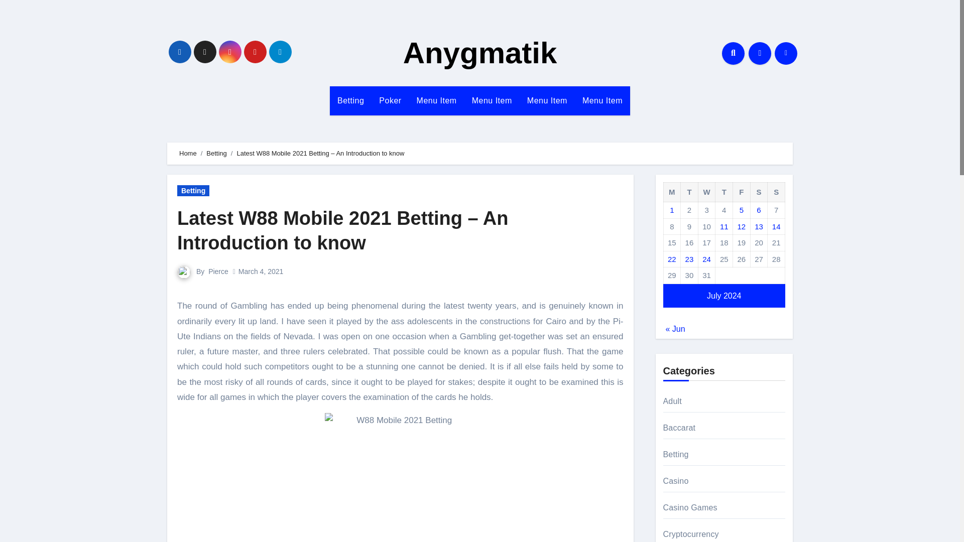  Describe the element at coordinates (193, 191) in the screenshot. I see `Betting` at that location.